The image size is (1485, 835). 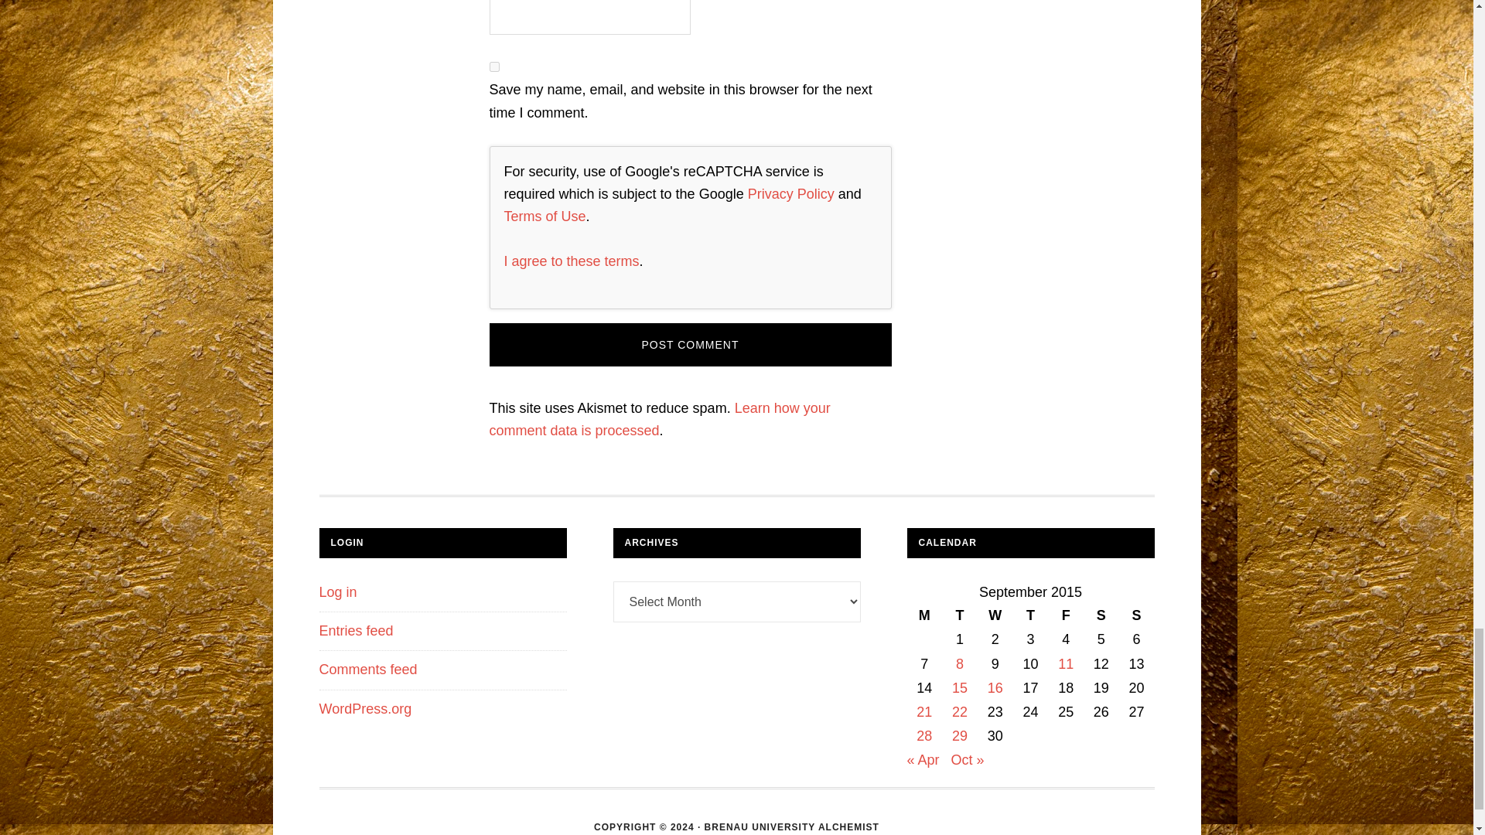 What do you see at coordinates (1066, 663) in the screenshot?
I see `11` at bounding box center [1066, 663].